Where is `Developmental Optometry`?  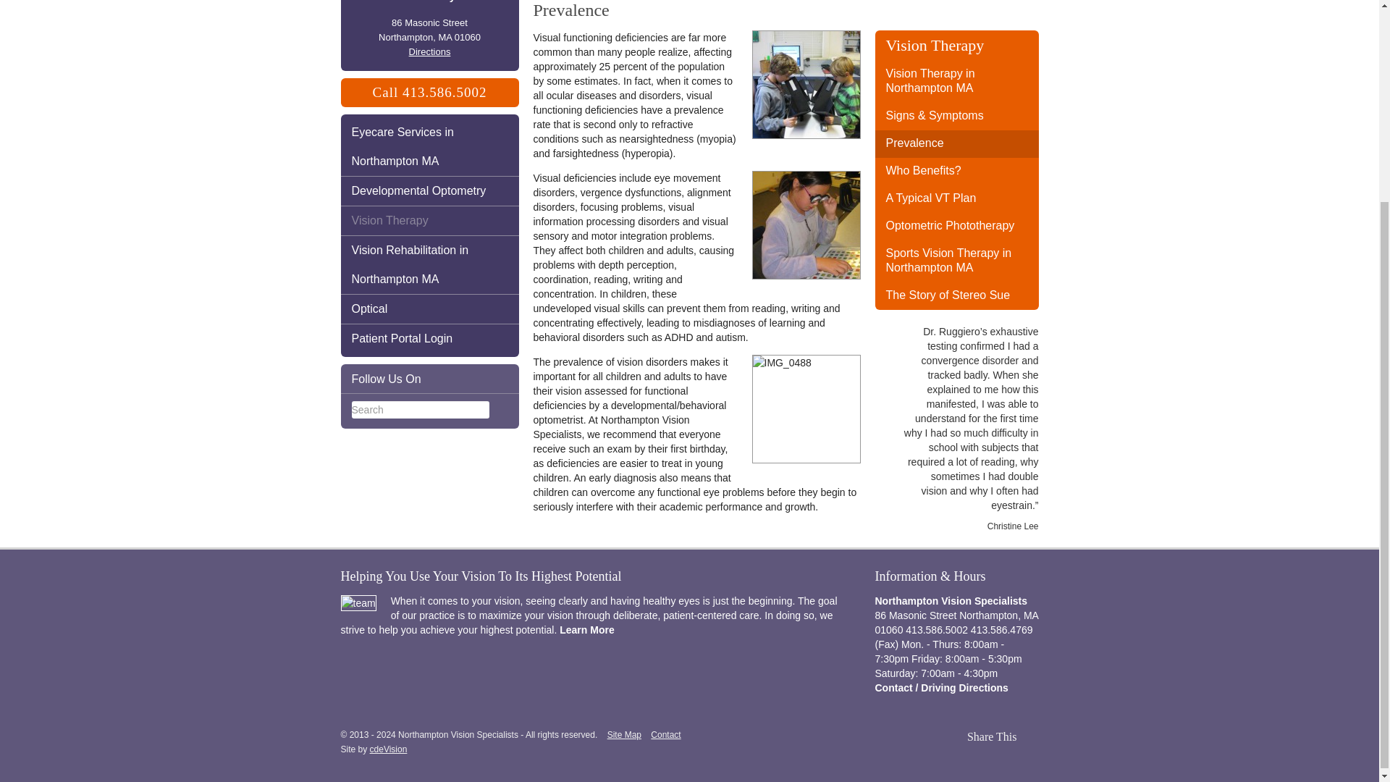
Developmental Optometry is located at coordinates (429, 191).